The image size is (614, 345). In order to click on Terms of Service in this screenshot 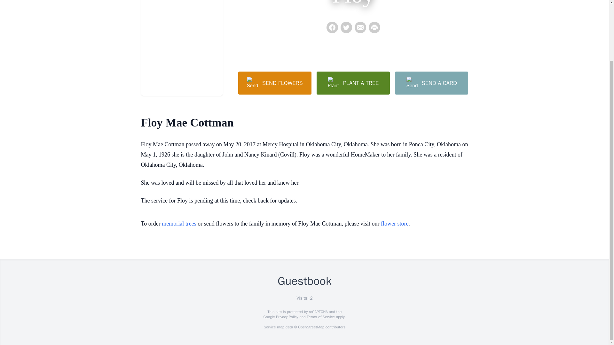, I will do `click(320, 317)`.